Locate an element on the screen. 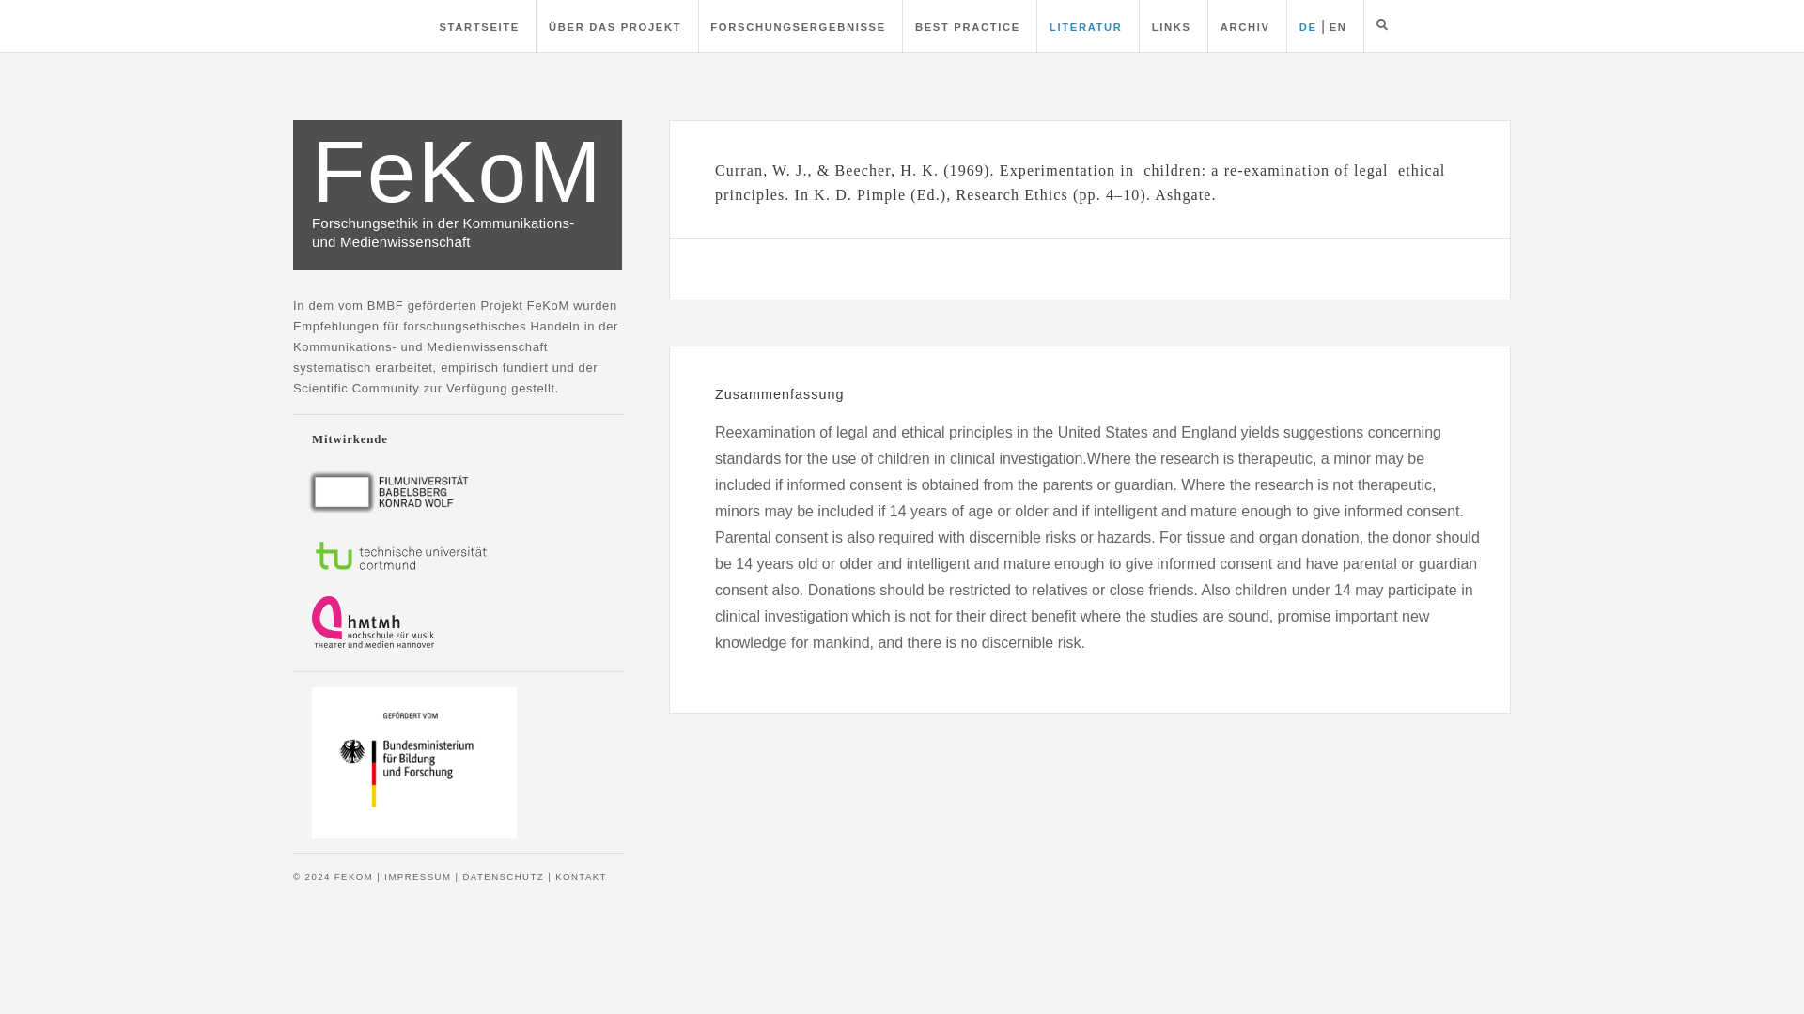 The height and width of the screenshot is (1014, 1804). IMPRESSUM is located at coordinates (417, 875).